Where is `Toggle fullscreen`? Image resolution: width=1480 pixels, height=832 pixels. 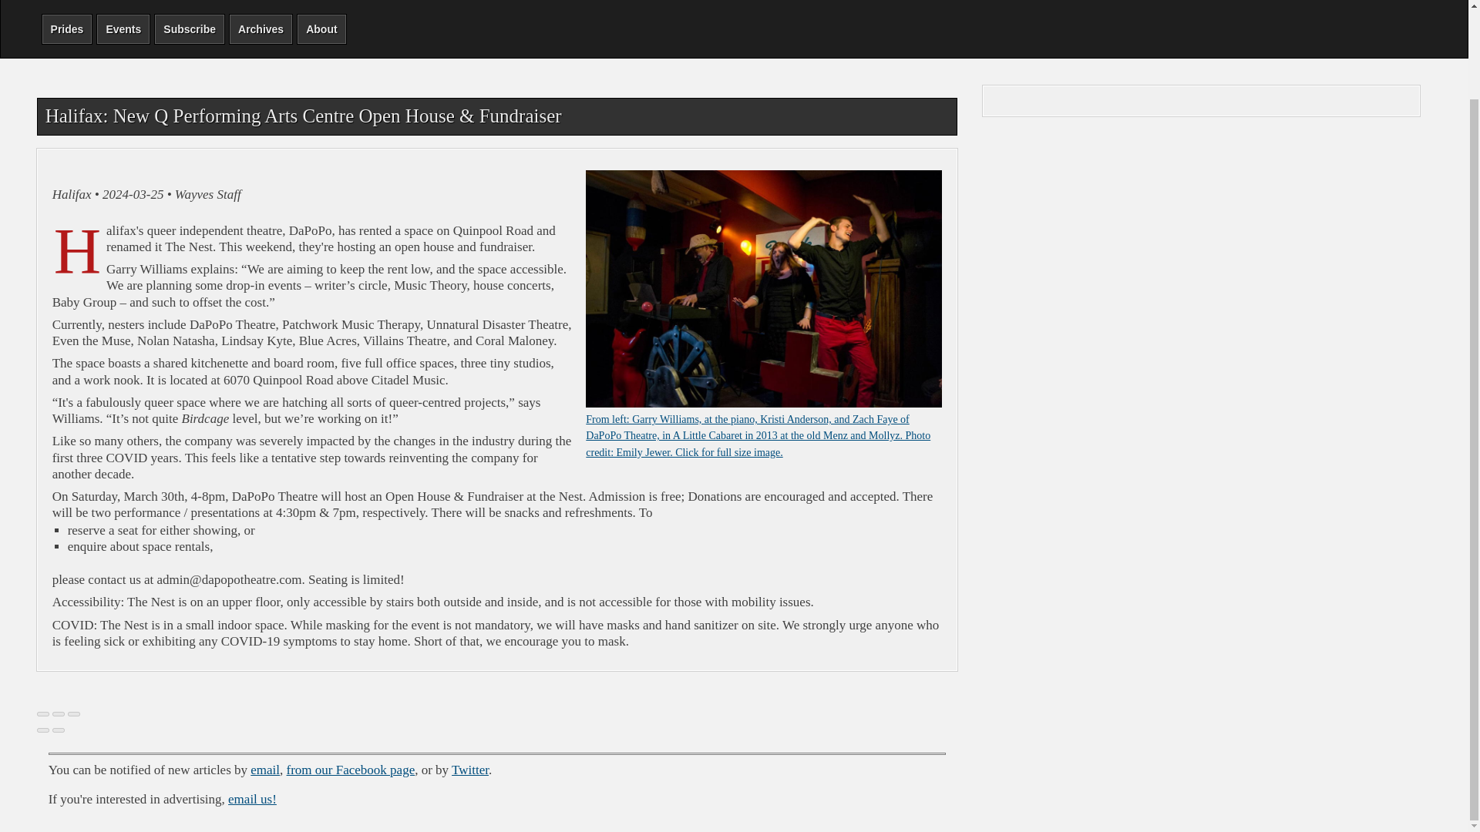
Toggle fullscreen is located at coordinates (59, 713).